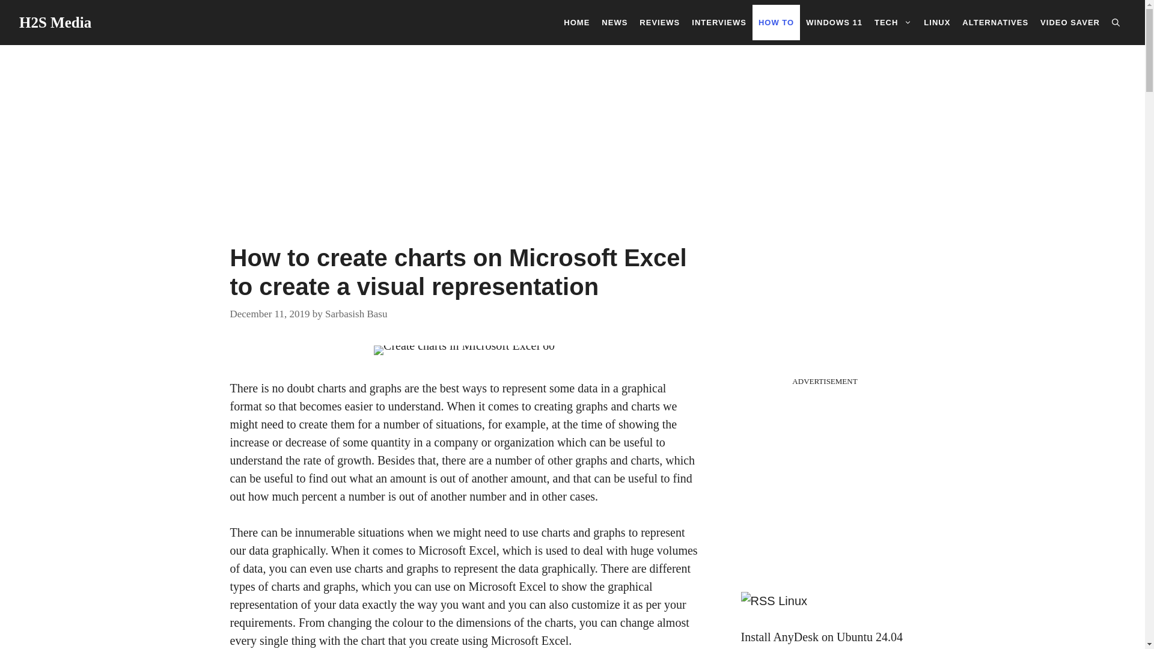 This screenshot has height=649, width=1154. I want to click on WINDOWS 11, so click(834, 22).